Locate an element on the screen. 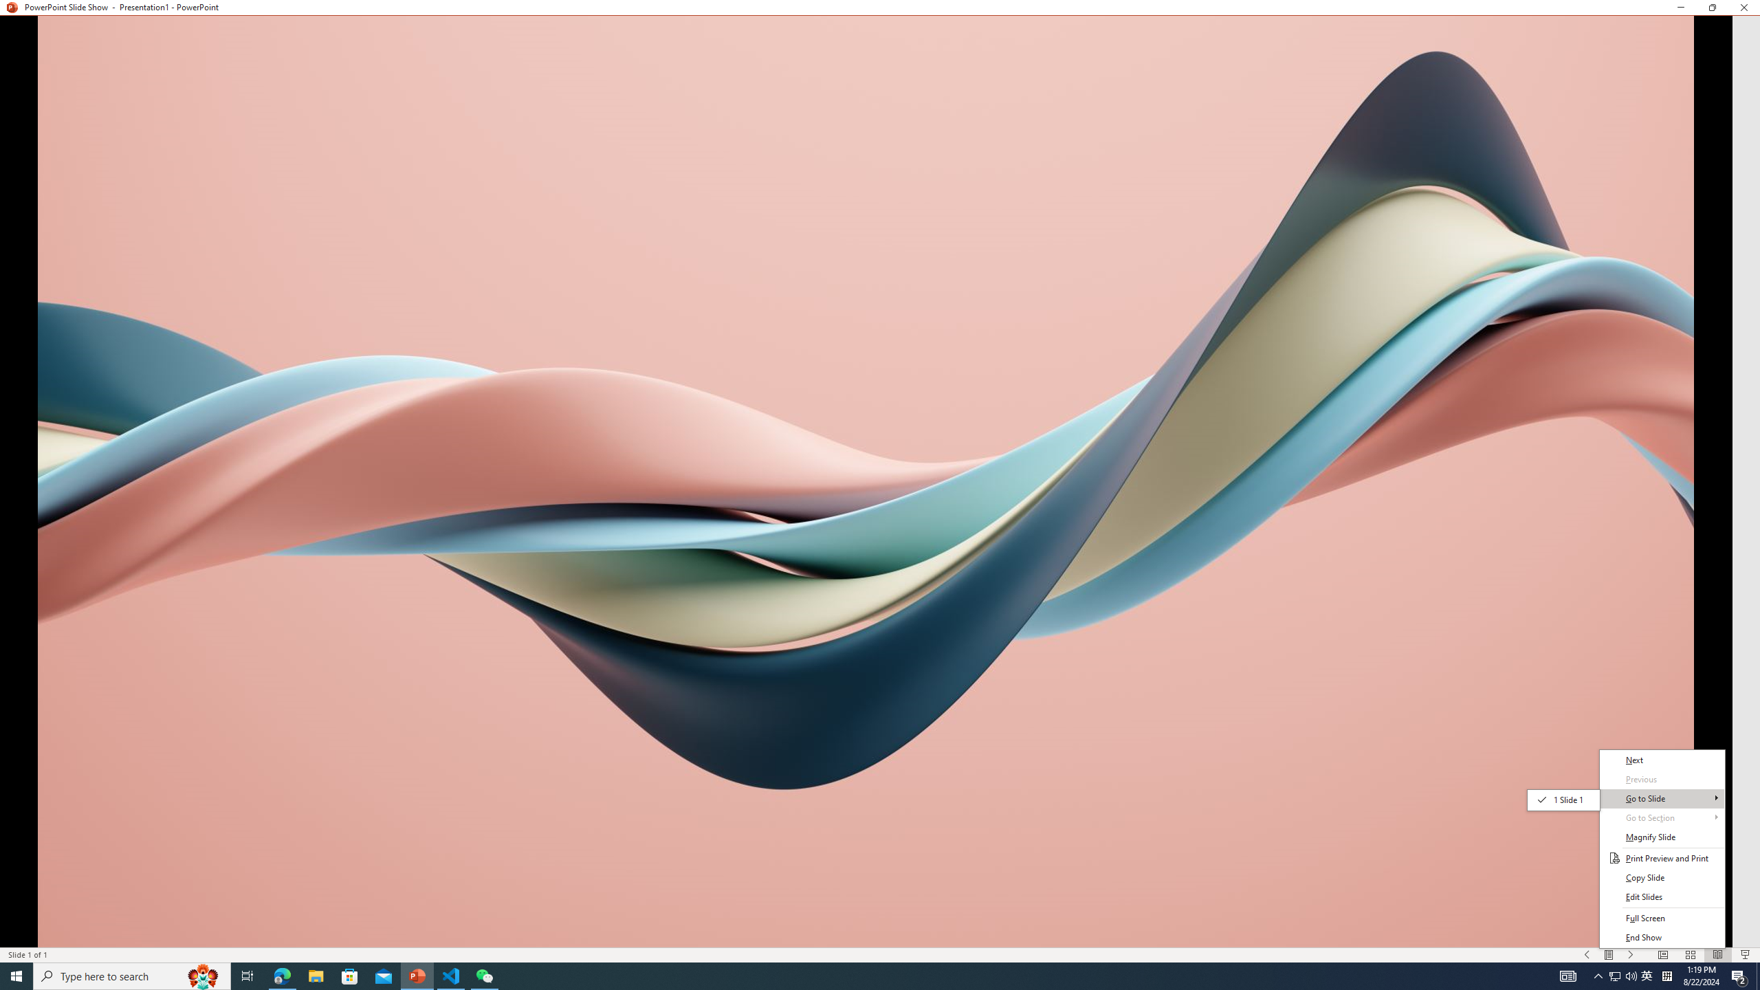 The width and height of the screenshot is (1760, 990). Go to Slide is located at coordinates (1563, 800).